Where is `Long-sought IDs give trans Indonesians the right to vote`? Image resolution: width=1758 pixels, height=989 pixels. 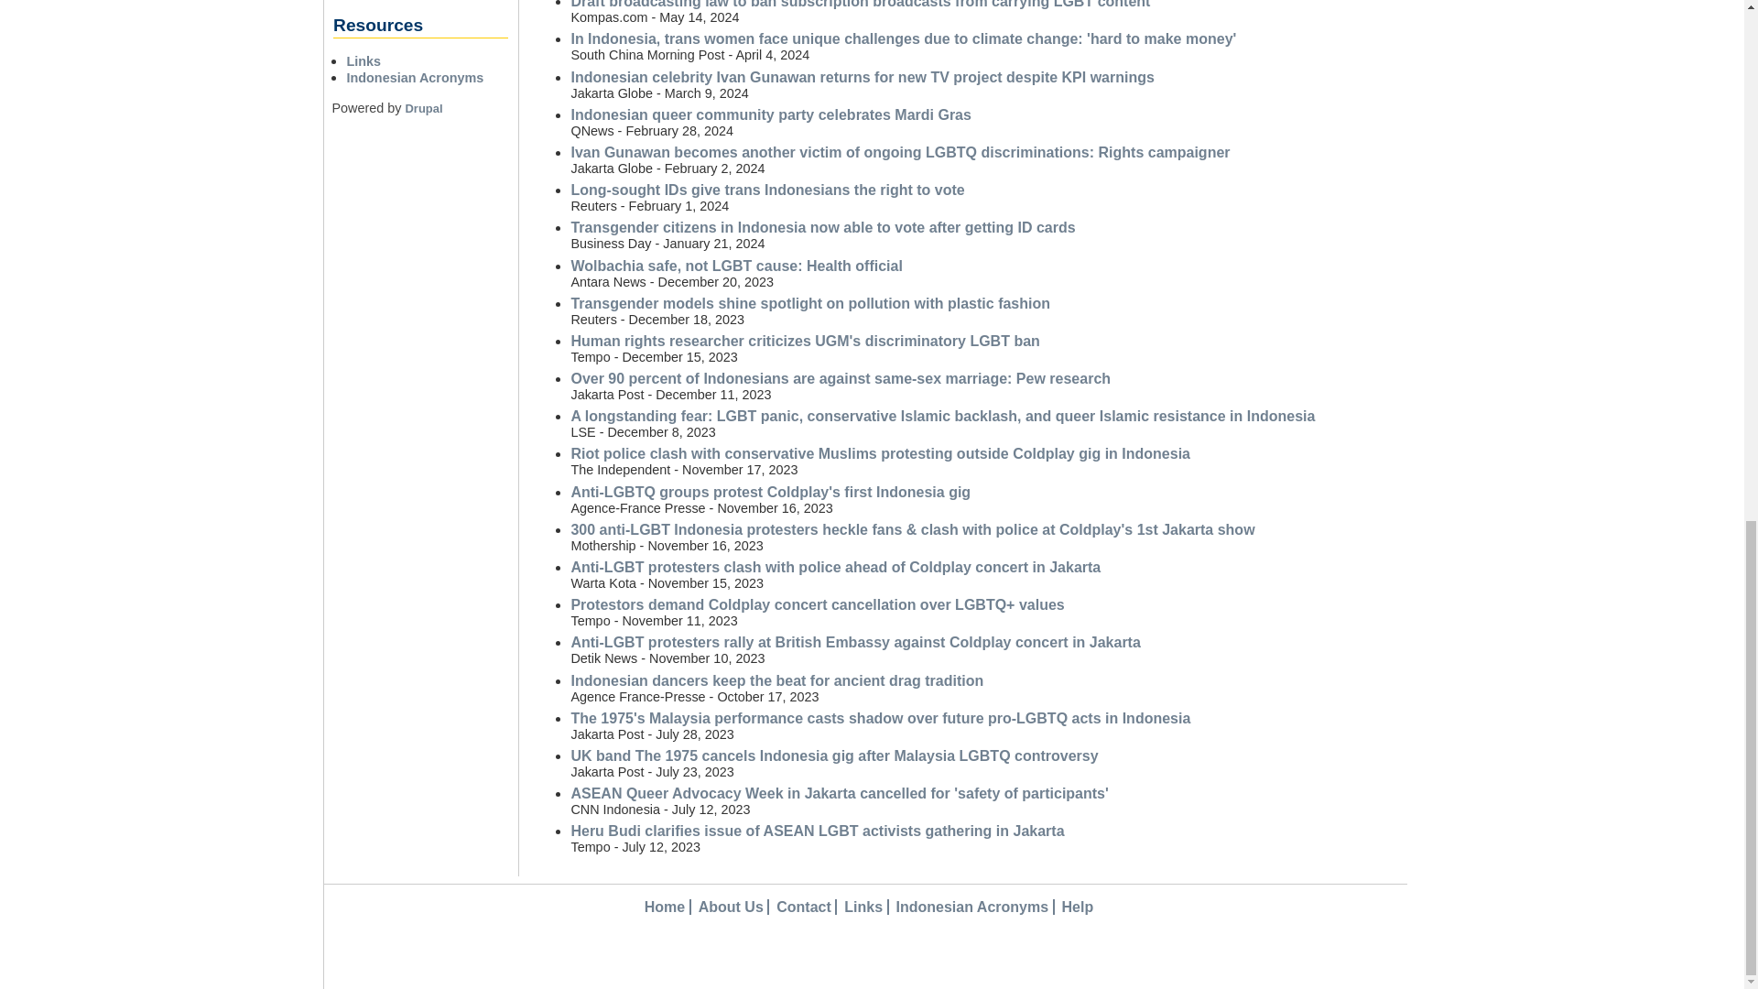
Long-sought IDs give trans Indonesians the right to vote is located at coordinates (766, 190).